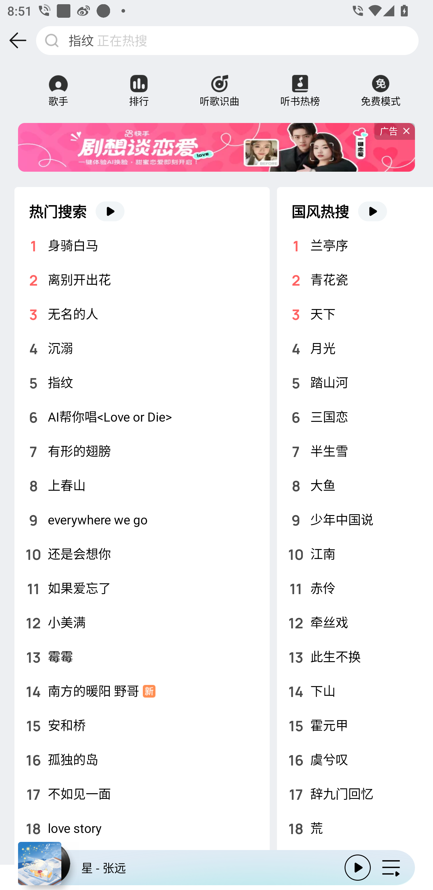 This screenshot has width=433, height=890. Describe the element at coordinates (139, 84) in the screenshot. I see `排行` at that location.